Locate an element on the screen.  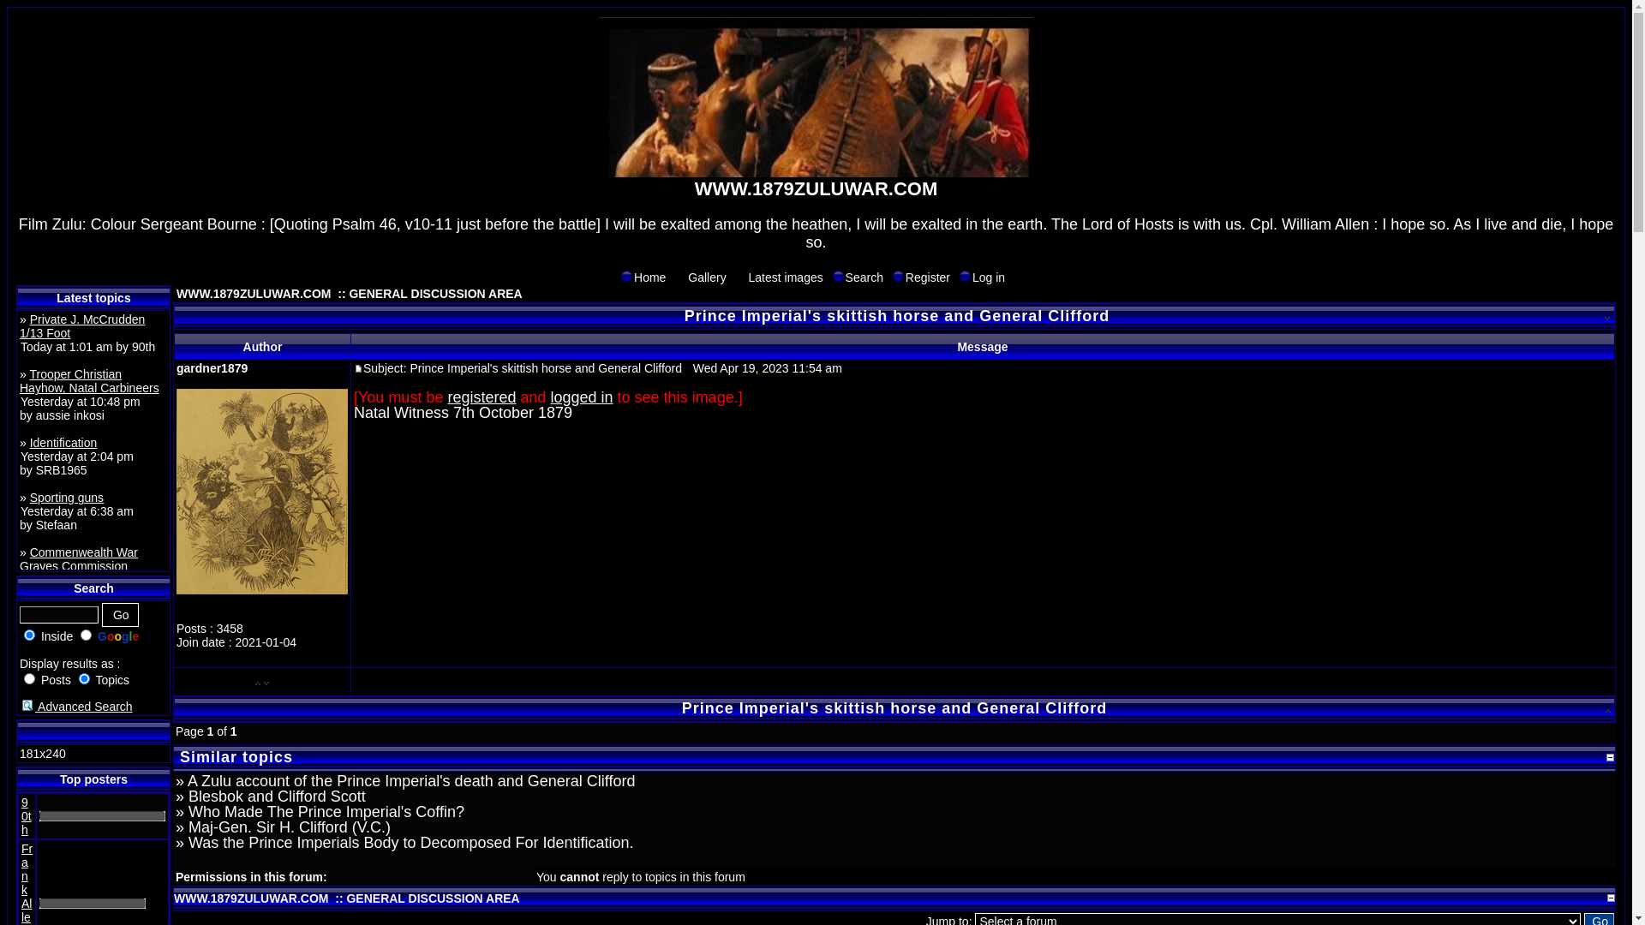
Log in is located at coordinates (982, 277).